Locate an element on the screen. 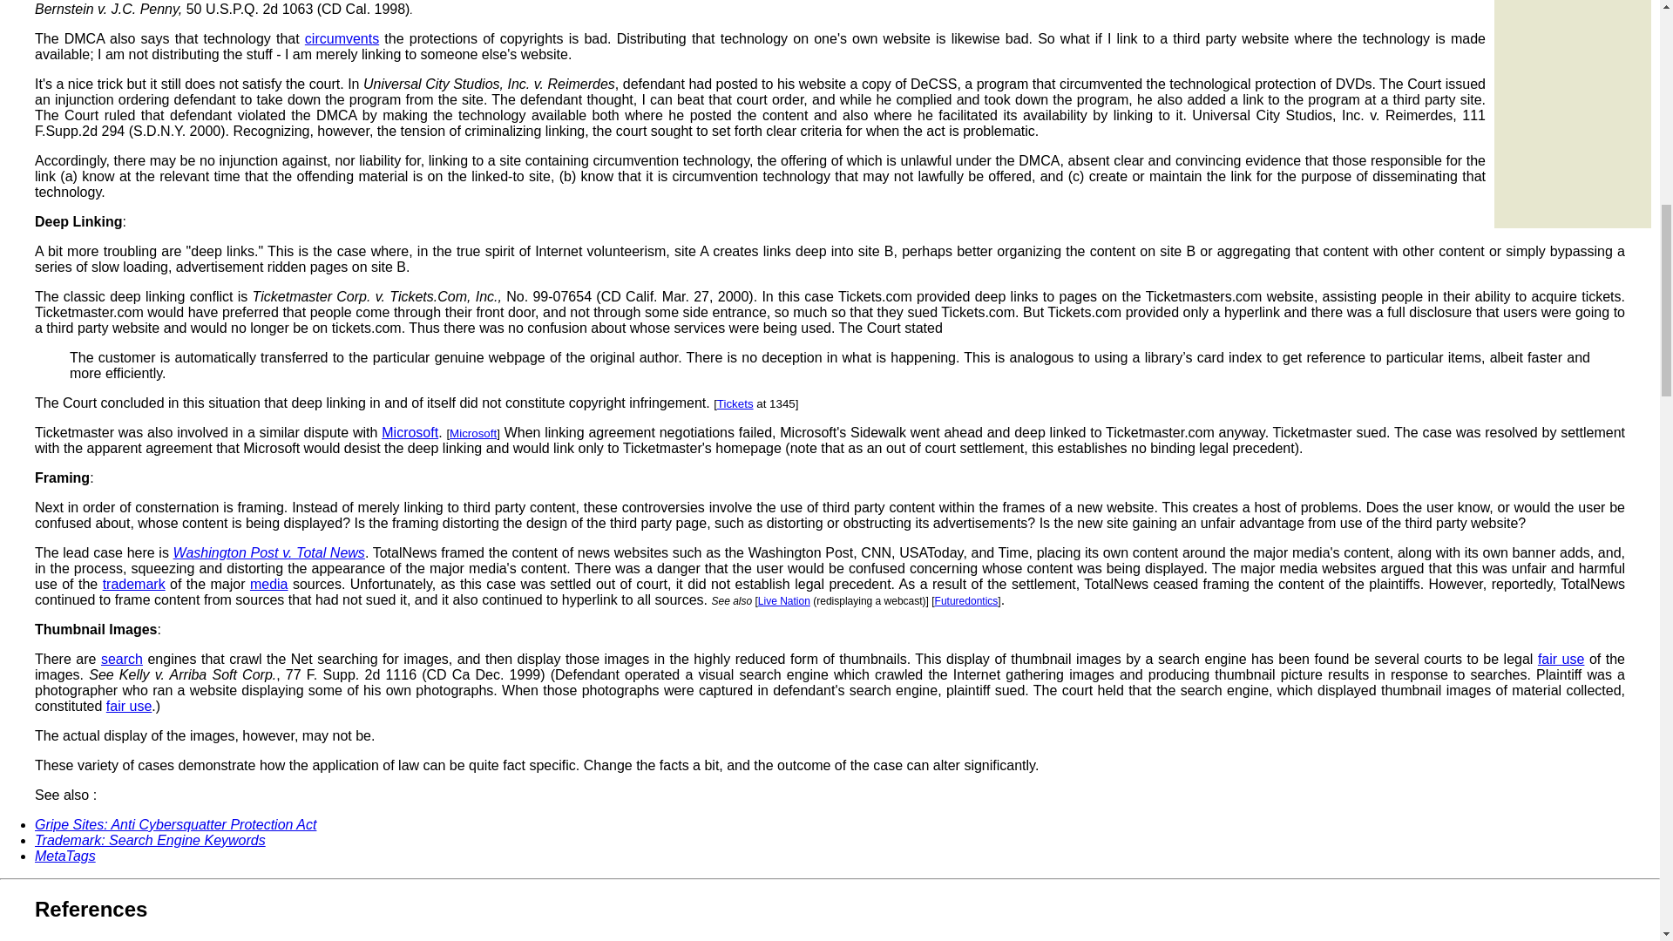 The image size is (1673, 941). Washington Post v. Total News is located at coordinates (268, 552).